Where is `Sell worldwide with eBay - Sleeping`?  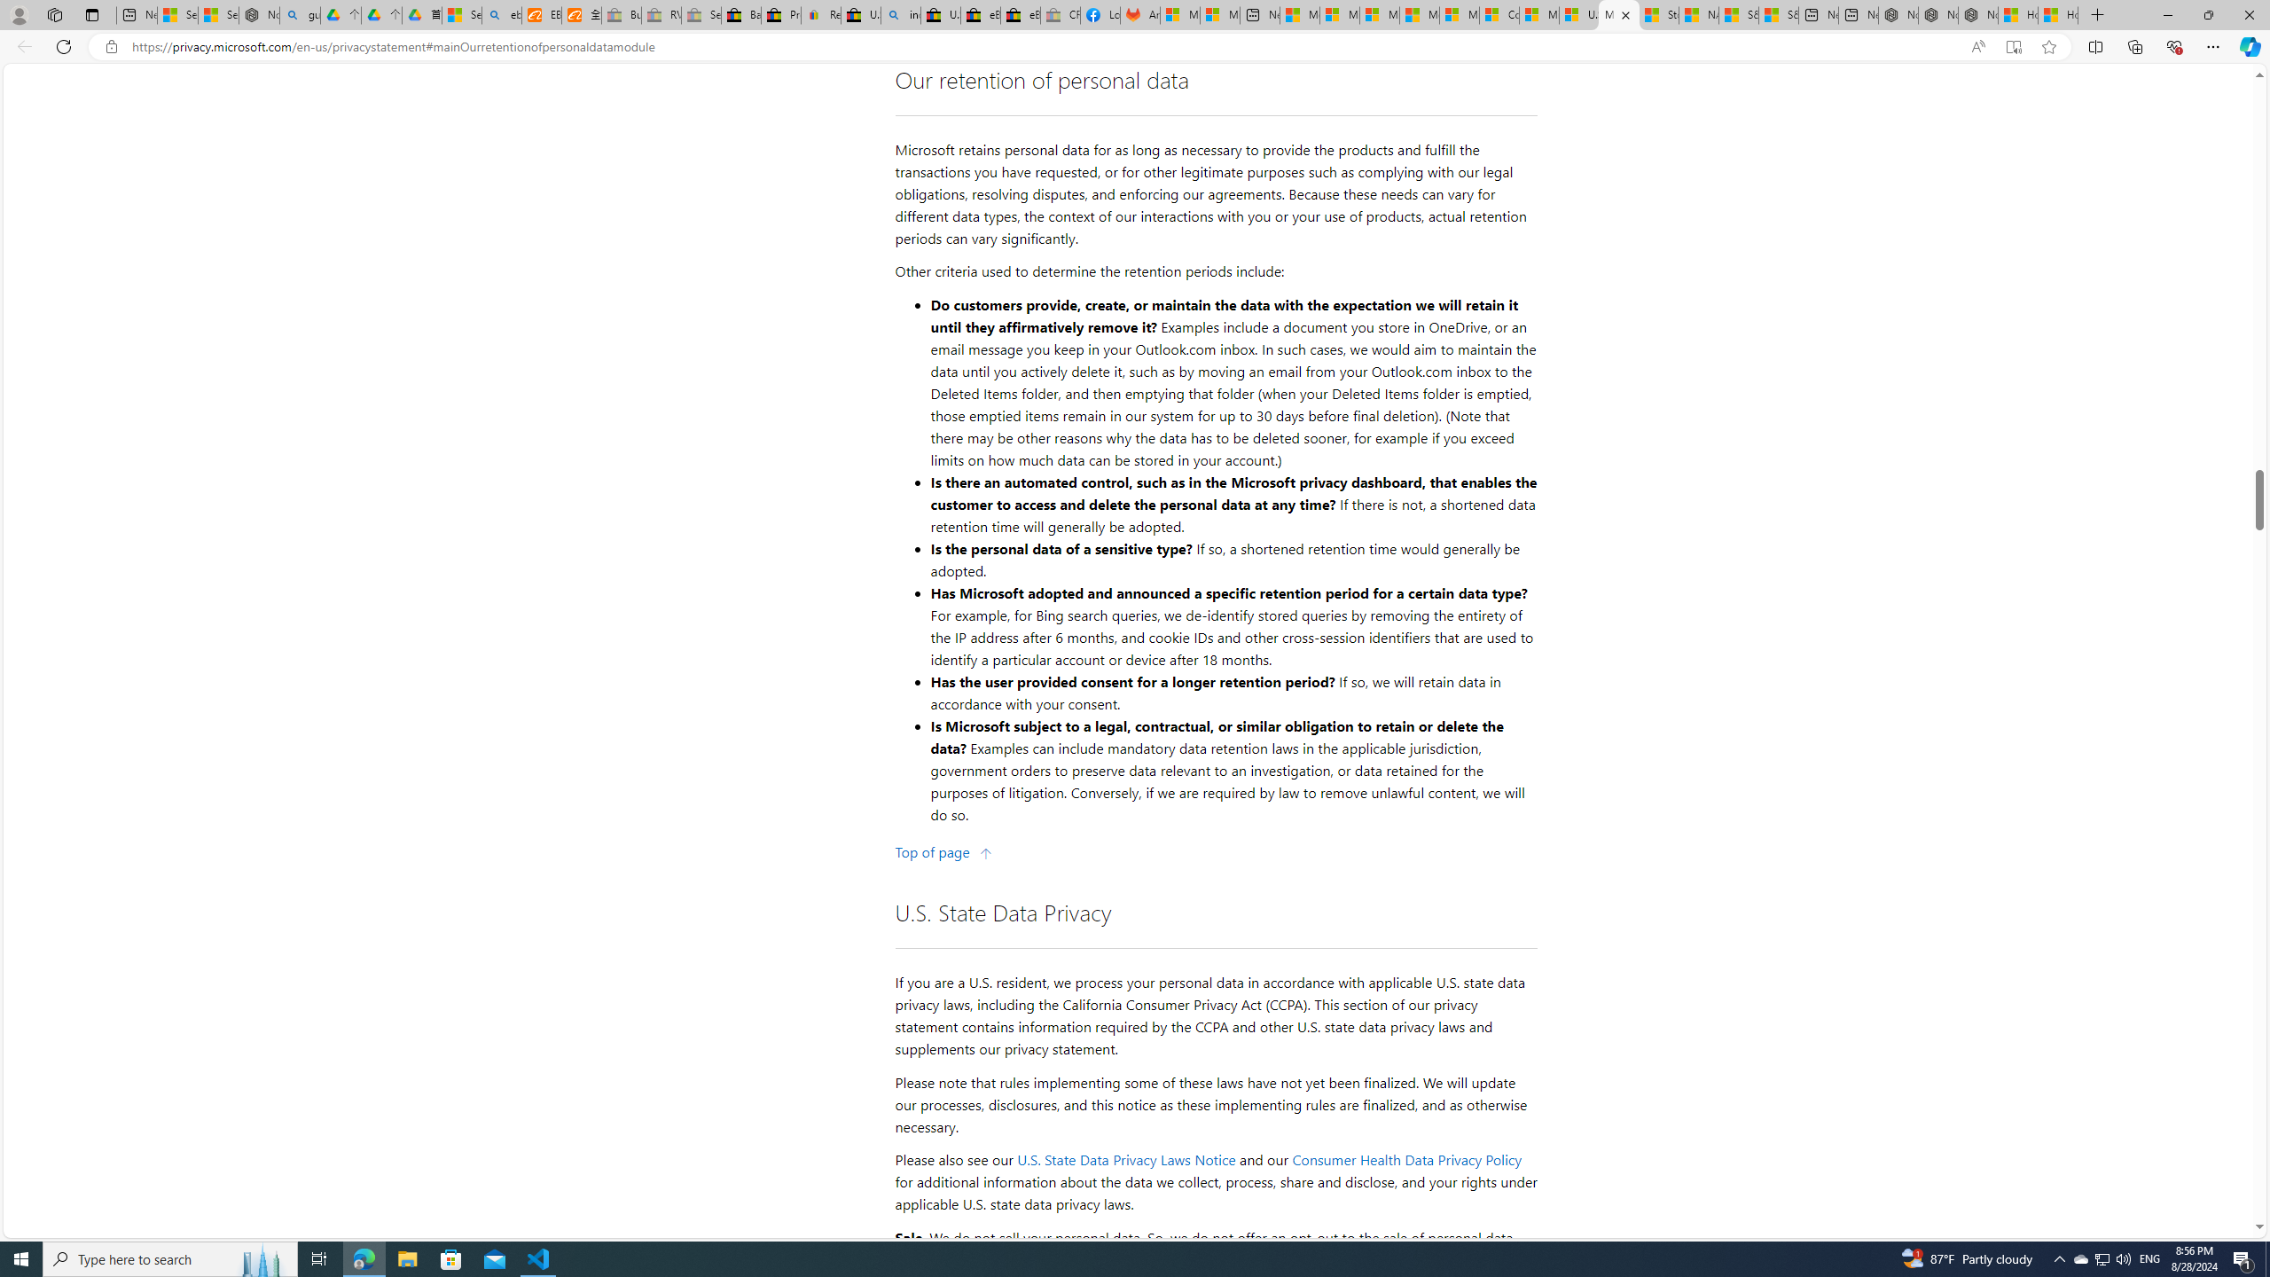 Sell worldwide with eBay - Sleeping is located at coordinates (701, 15).